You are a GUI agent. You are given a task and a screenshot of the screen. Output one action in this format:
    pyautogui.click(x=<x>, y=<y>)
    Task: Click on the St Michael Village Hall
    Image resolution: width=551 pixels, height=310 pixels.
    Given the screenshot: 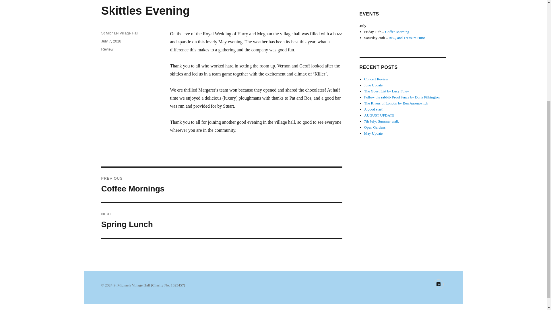 What is the action you would take?
    pyautogui.click(x=119, y=33)
    